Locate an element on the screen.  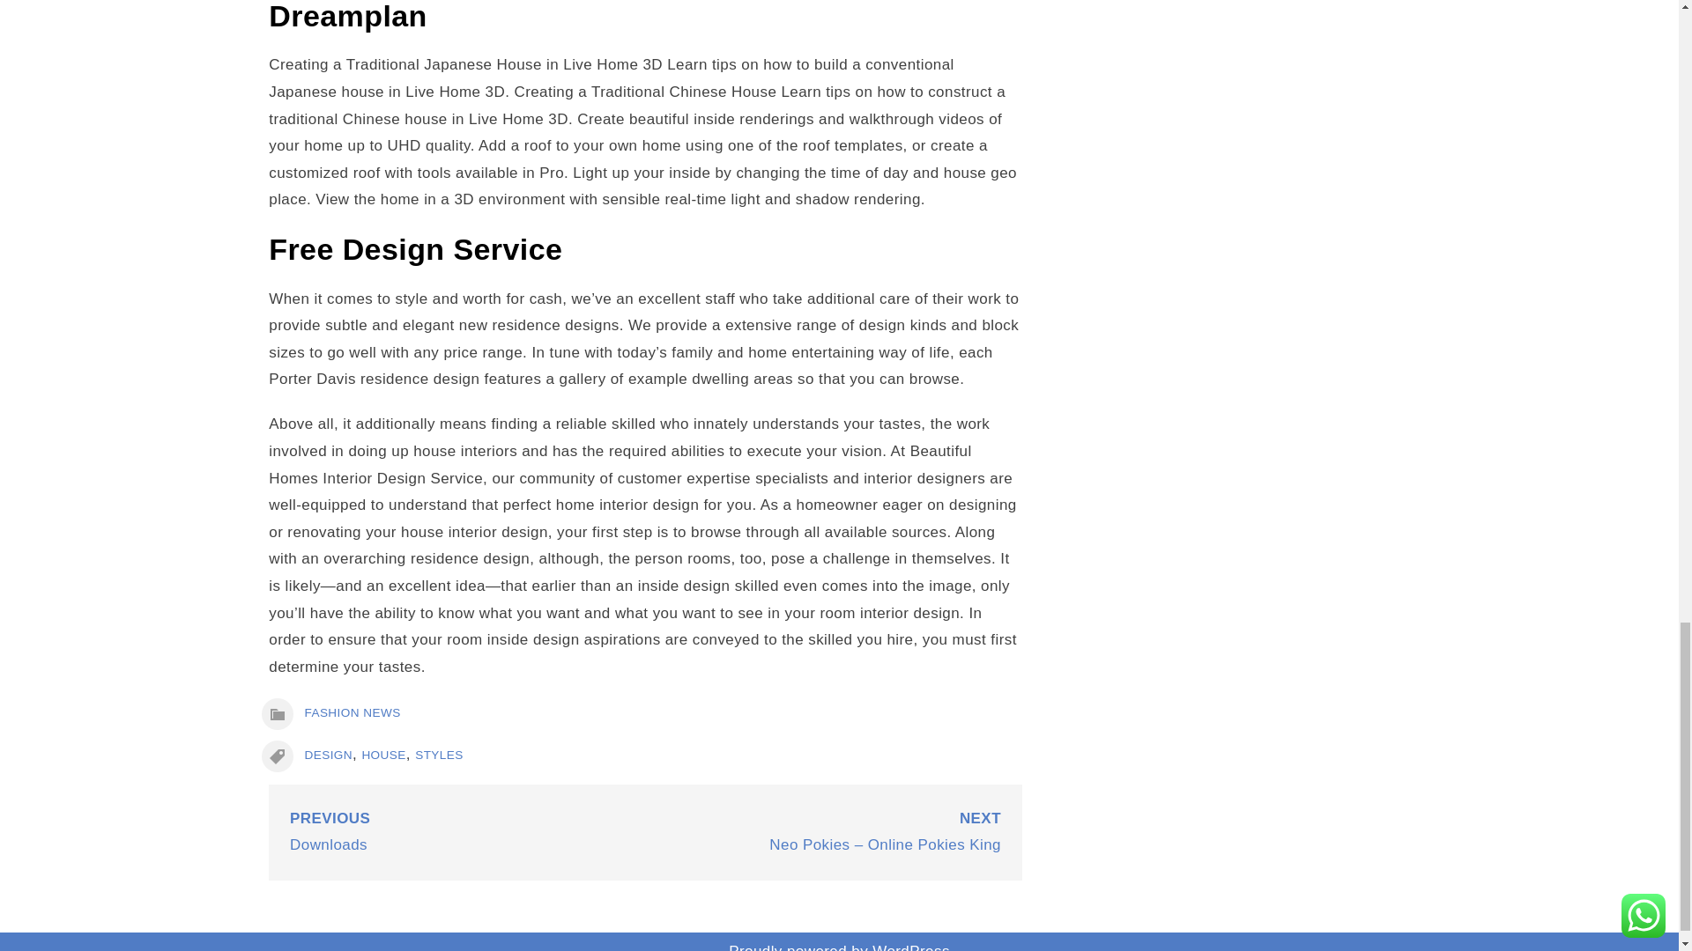
FASHION NEWS is located at coordinates (352, 712).